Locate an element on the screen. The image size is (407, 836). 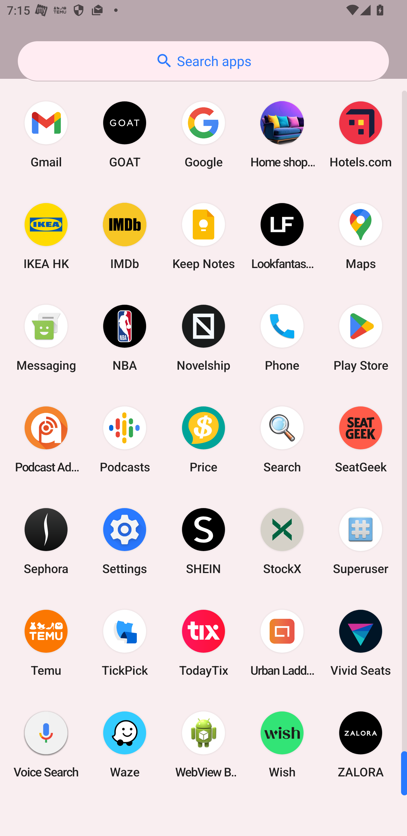
Temu is located at coordinates (46, 643).